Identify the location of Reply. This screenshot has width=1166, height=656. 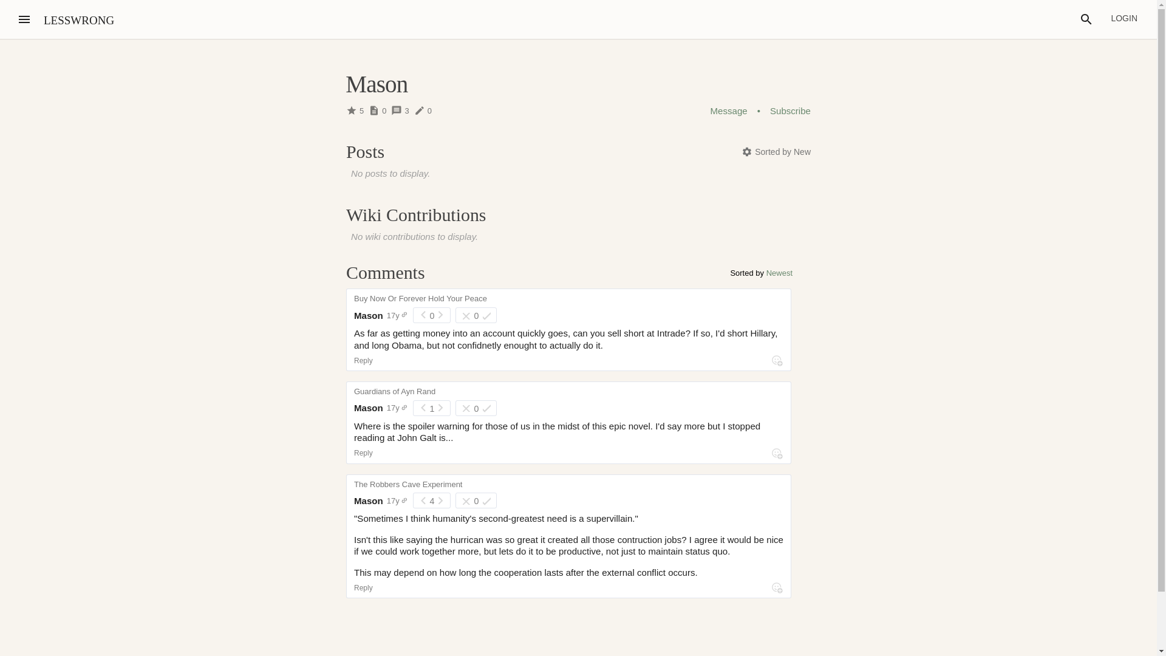
(363, 588).